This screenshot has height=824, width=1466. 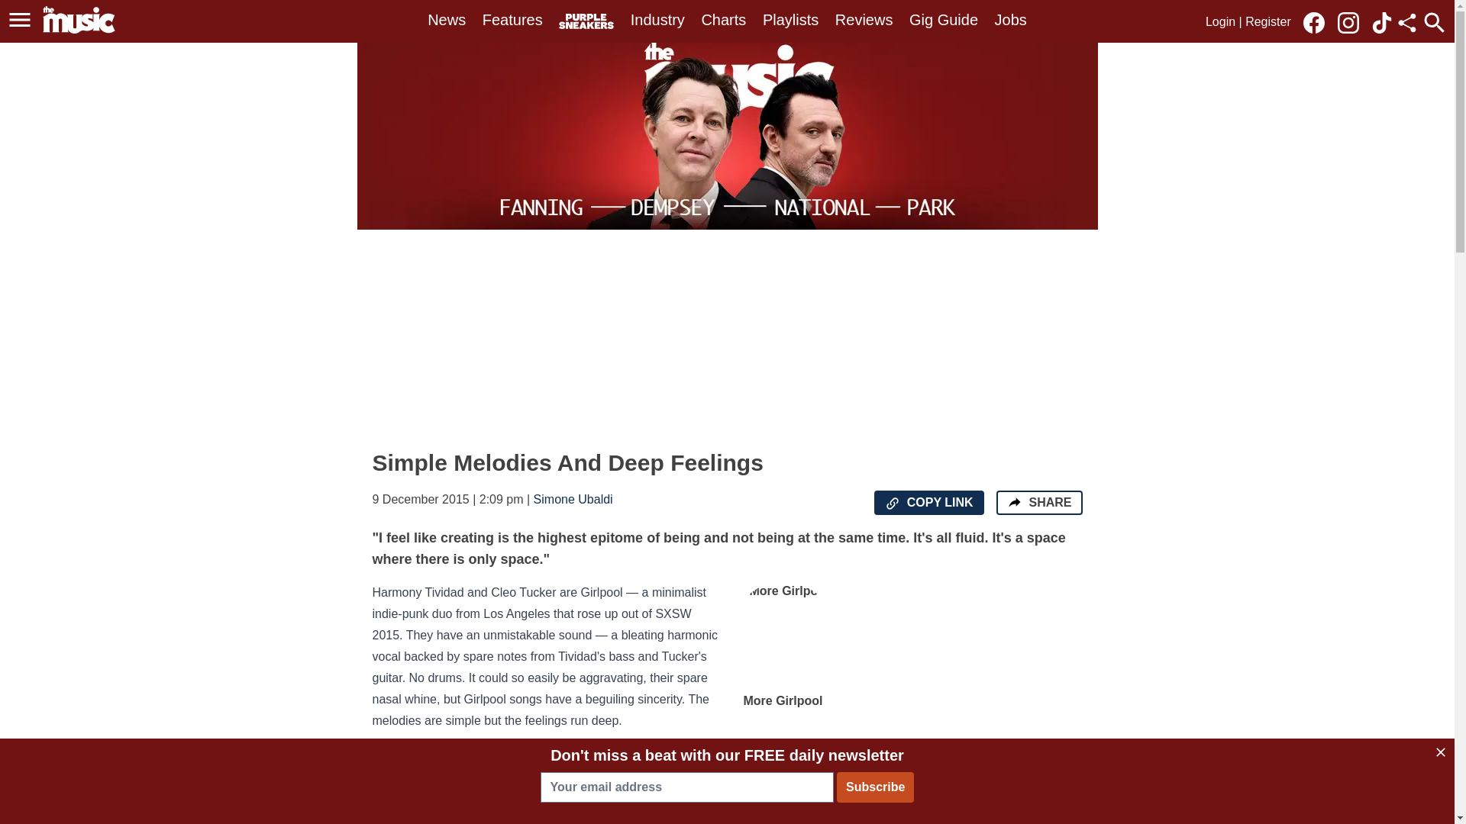 What do you see at coordinates (573, 499) in the screenshot?
I see `Simone Ubaldi` at bounding box center [573, 499].